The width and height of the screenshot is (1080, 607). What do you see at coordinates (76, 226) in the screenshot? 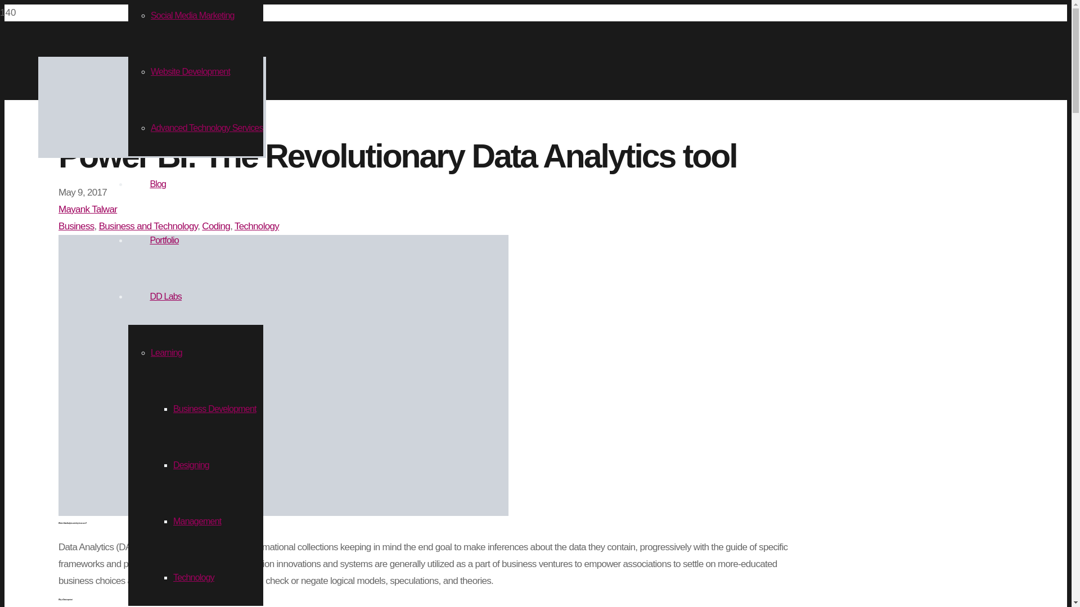
I see `Business` at bounding box center [76, 226].